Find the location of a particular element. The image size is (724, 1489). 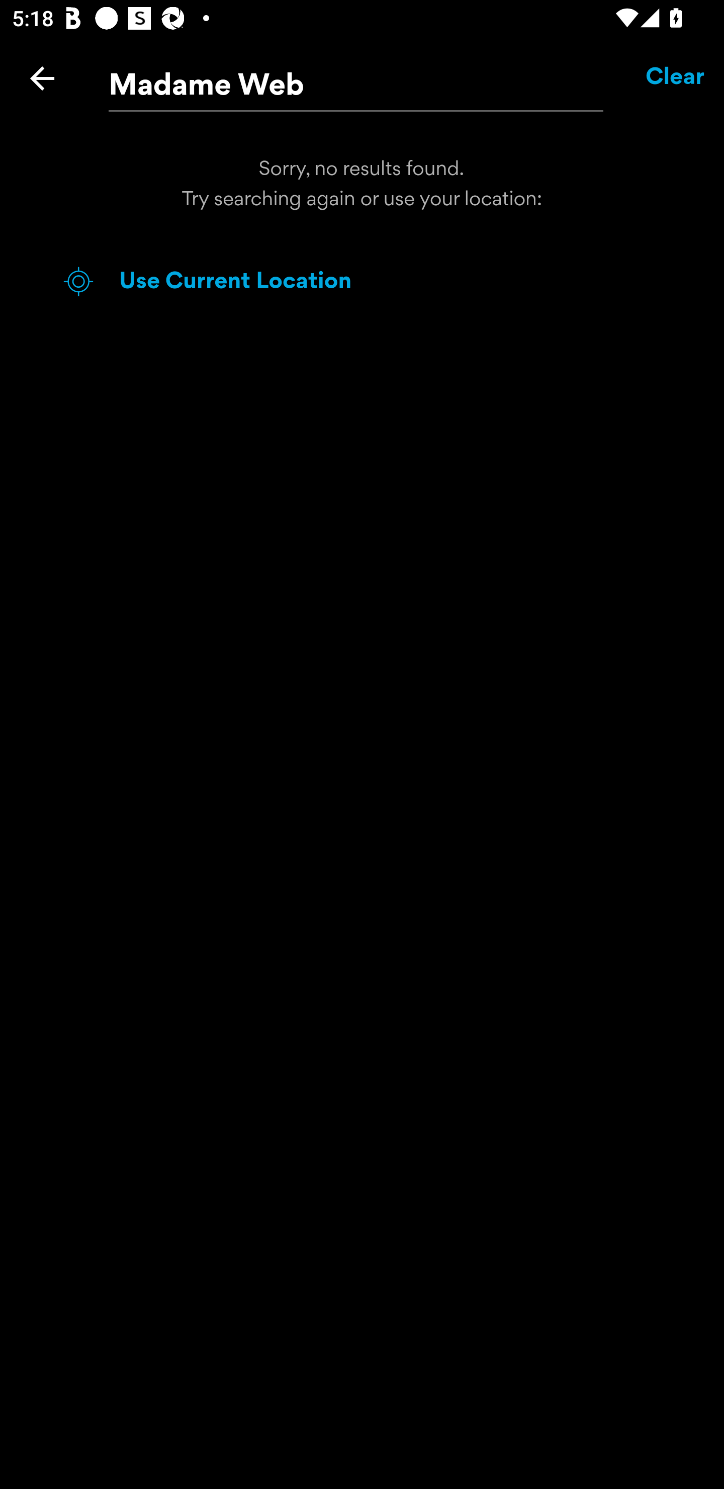

Madame Web is located at coordinates (356, 78).